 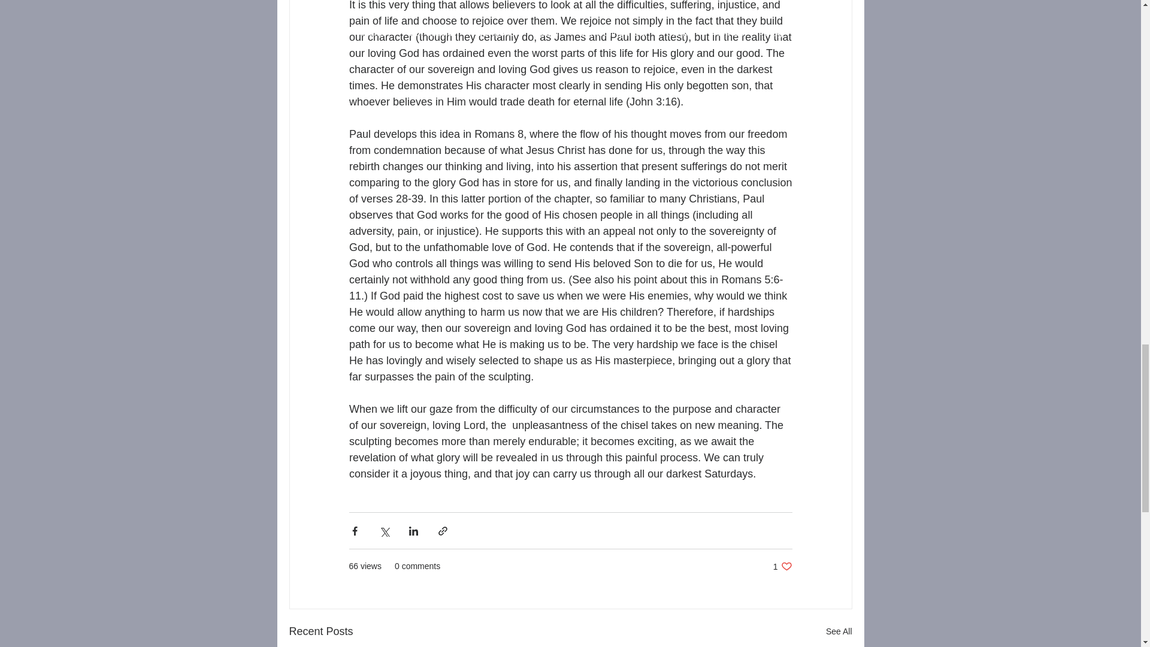 I want to click on See All, so click(x=839, y=631).